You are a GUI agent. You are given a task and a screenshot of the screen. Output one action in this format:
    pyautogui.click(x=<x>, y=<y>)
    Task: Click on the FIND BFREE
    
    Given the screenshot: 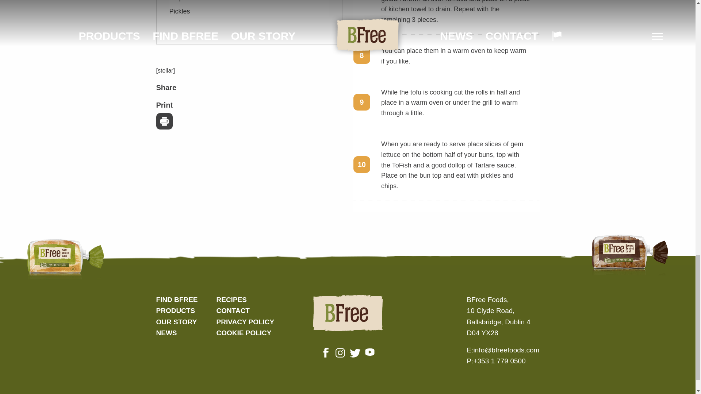 What is the action you would take?
    pyautogui.click(x=177, y=300)
    